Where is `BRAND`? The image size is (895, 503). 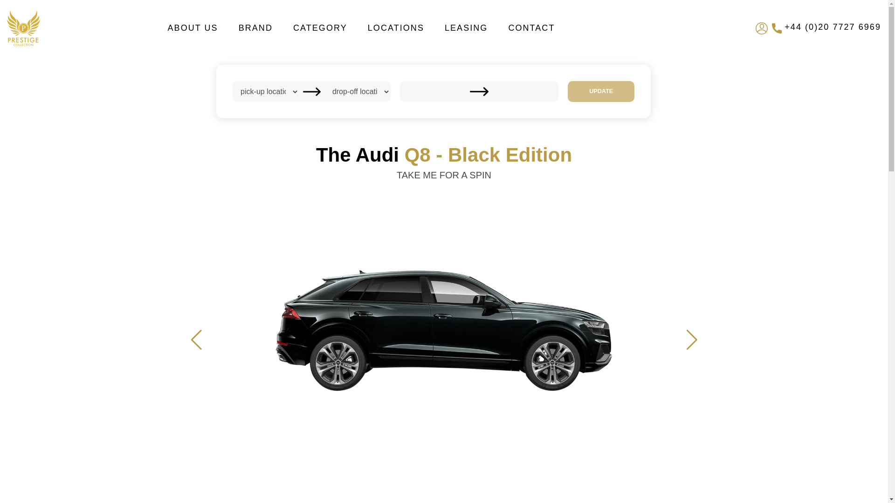
BRAND is located at coordinates (255, 28).